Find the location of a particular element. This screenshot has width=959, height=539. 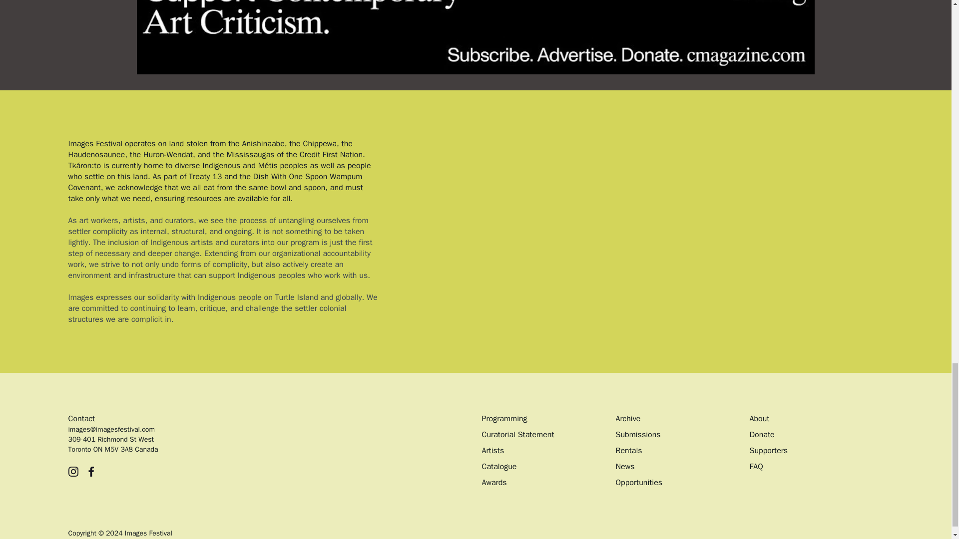

Submissions is located at coordinates (638, 434).